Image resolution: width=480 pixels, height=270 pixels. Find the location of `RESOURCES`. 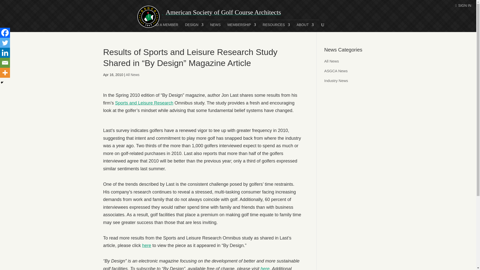

RESOURCES is located at coordinates (276, 27).